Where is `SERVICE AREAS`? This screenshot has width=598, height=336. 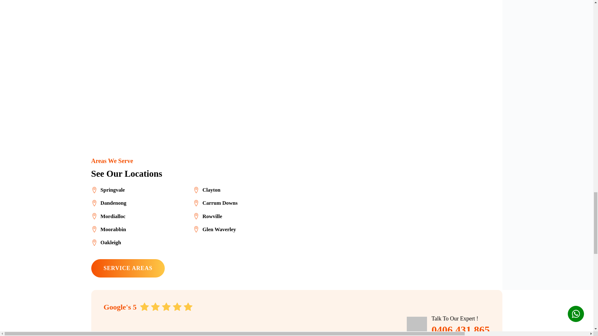 SERVICE AREAS is located at coordinates (128, 268).